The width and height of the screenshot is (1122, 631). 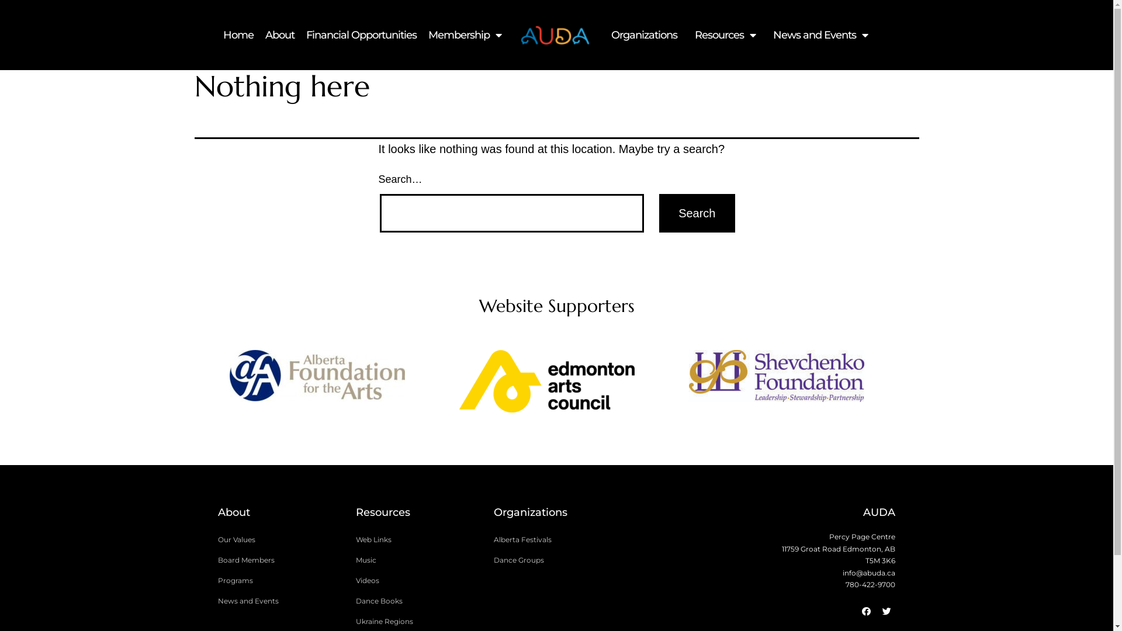 I want to click on Financial Opportunities, so click(x=361, y=35).